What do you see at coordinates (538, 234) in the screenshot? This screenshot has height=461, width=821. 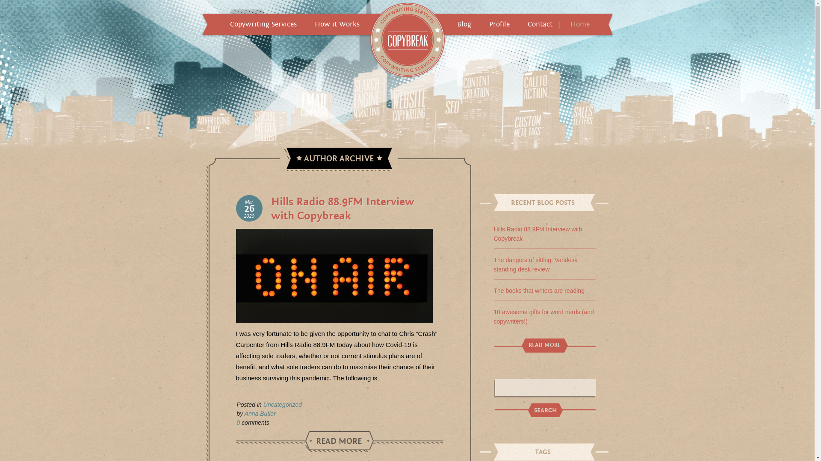 I see `Hills Radio 88.9FM Interview with Copybreak` at bounding box center [538, 234].